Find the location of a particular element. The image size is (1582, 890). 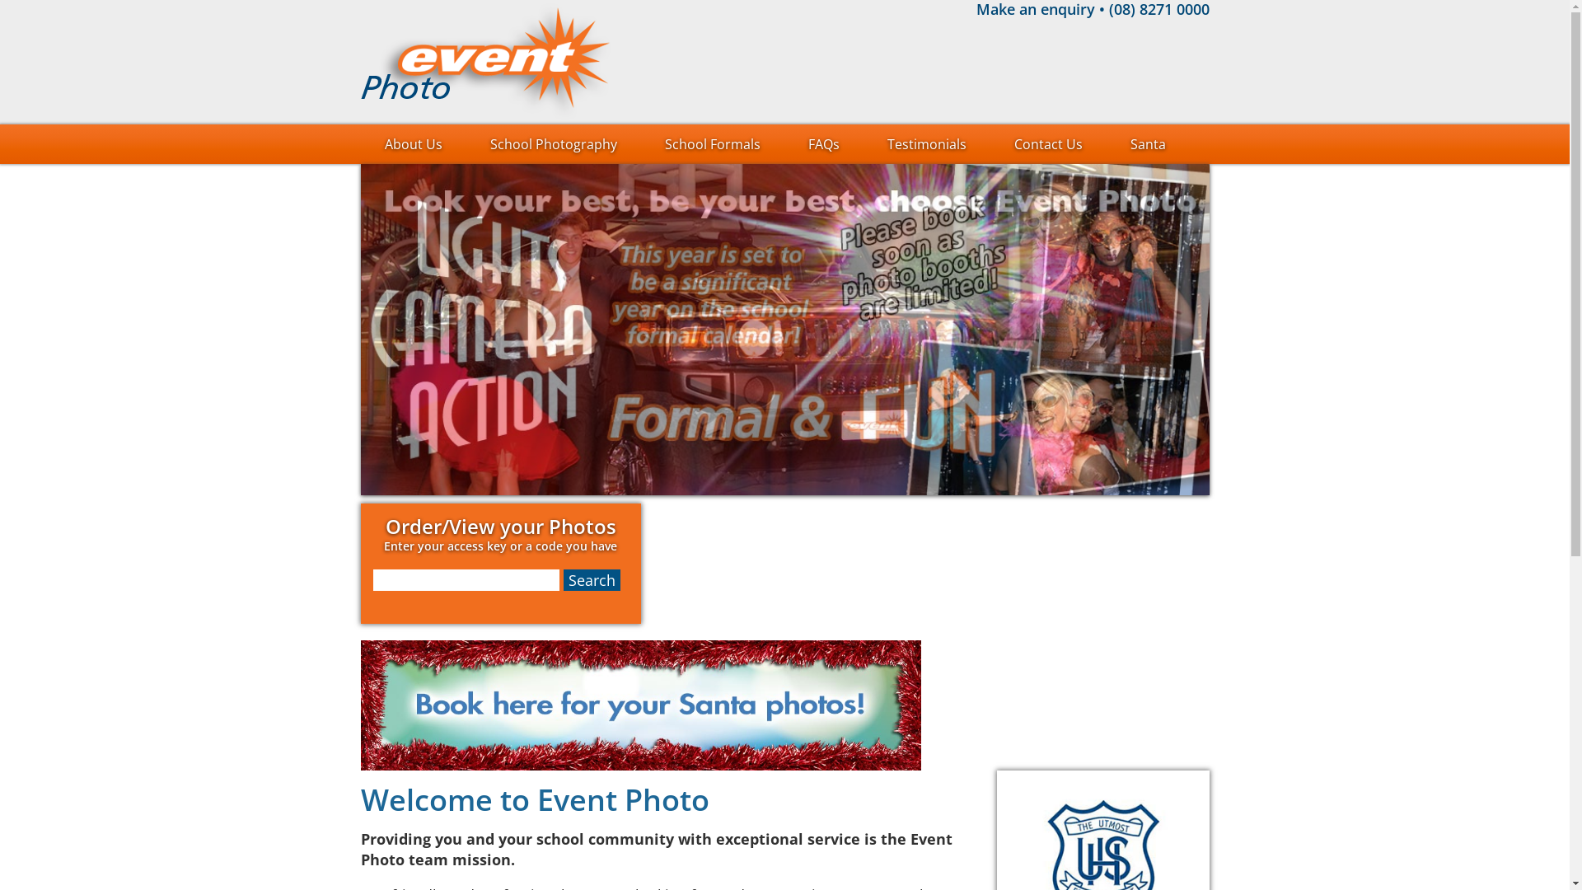

School Formals is located at coordinates (713, 144).